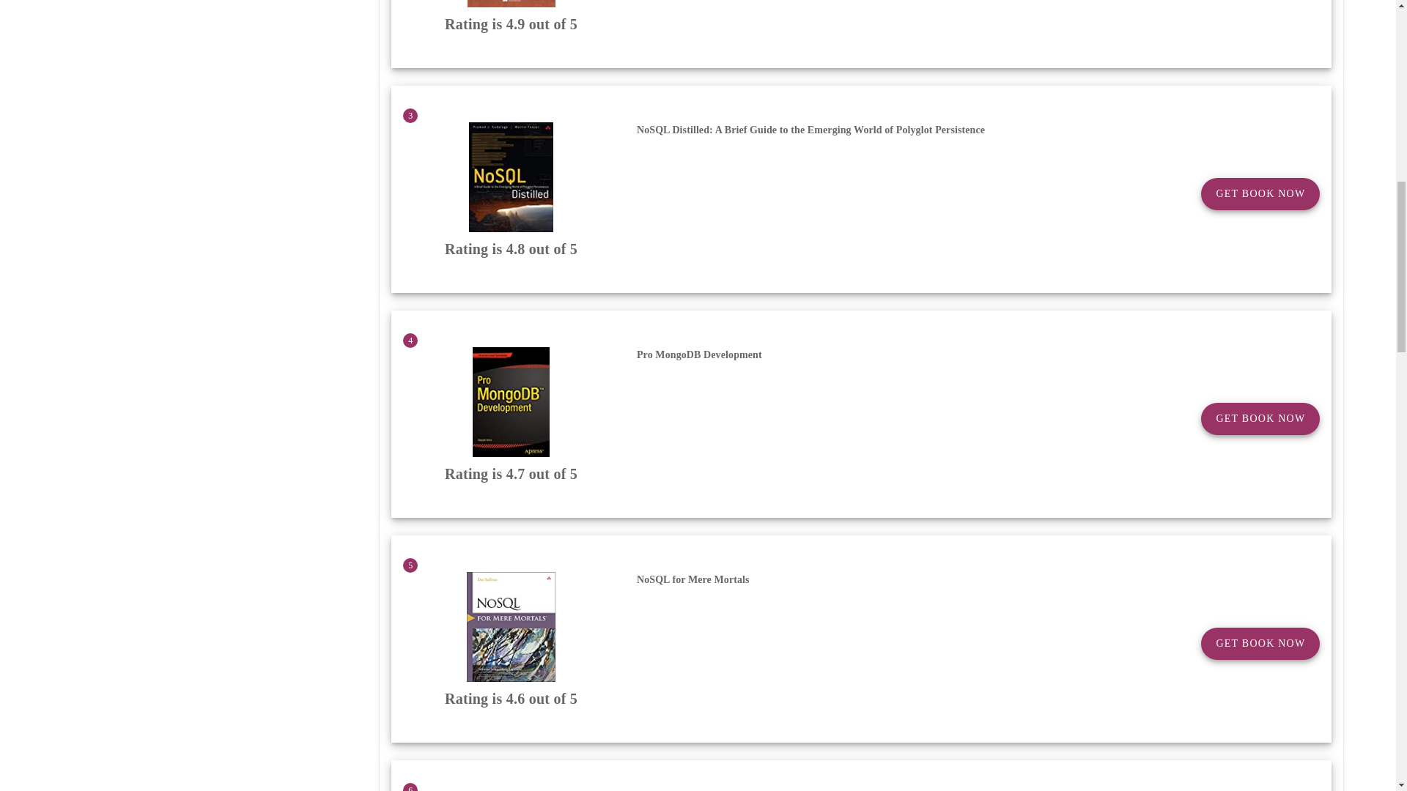  What do you see at coordinates (1260, 419) in the screenshot?
I see `GET BOOK NOW` at bounding box center [1260, 419].